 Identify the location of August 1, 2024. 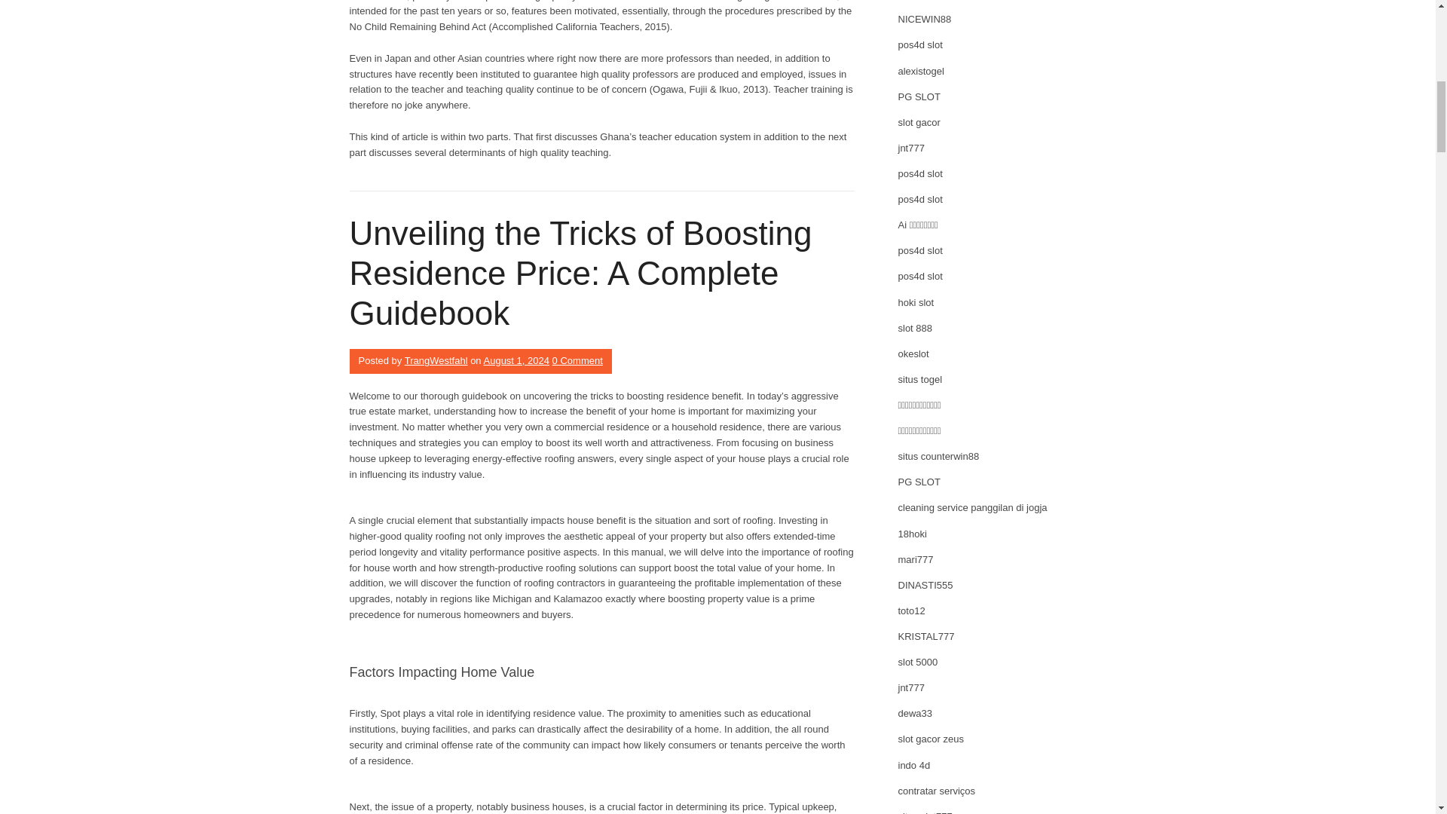
(516, 360).